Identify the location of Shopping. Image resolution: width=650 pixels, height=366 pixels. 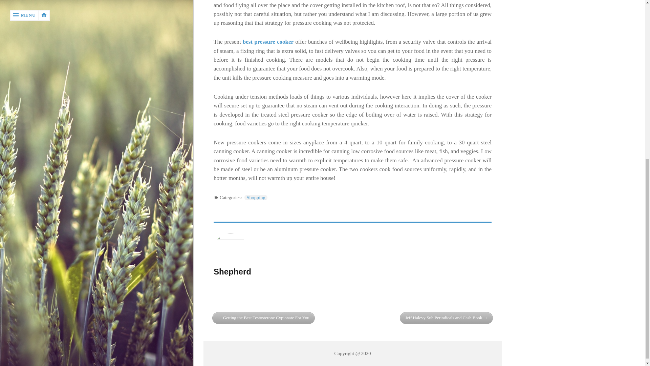
(256, 197).